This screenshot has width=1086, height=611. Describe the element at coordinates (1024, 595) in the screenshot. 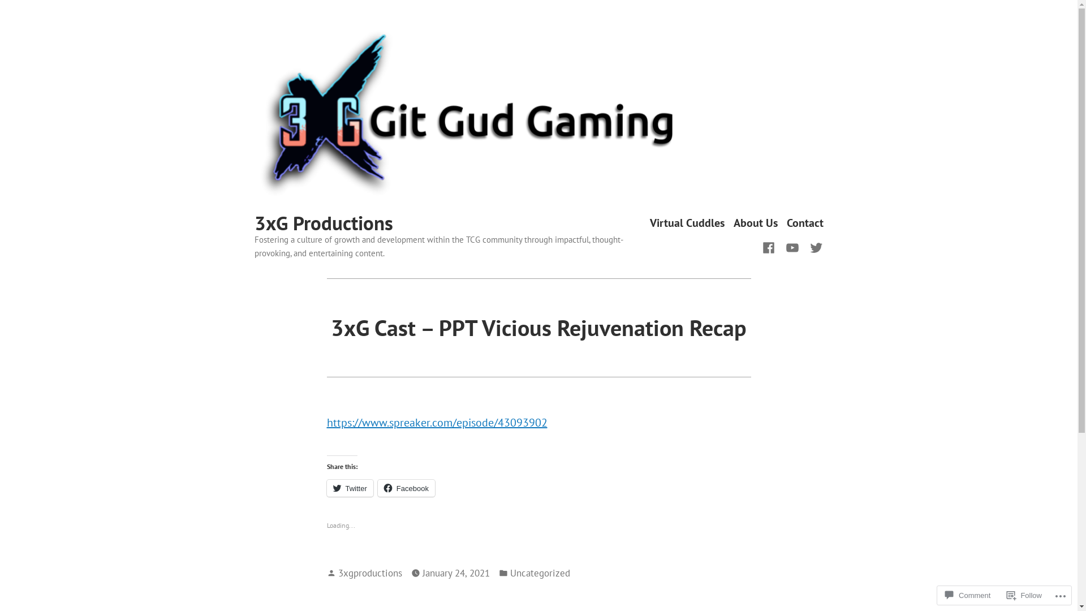

I see `Follow` at that location.